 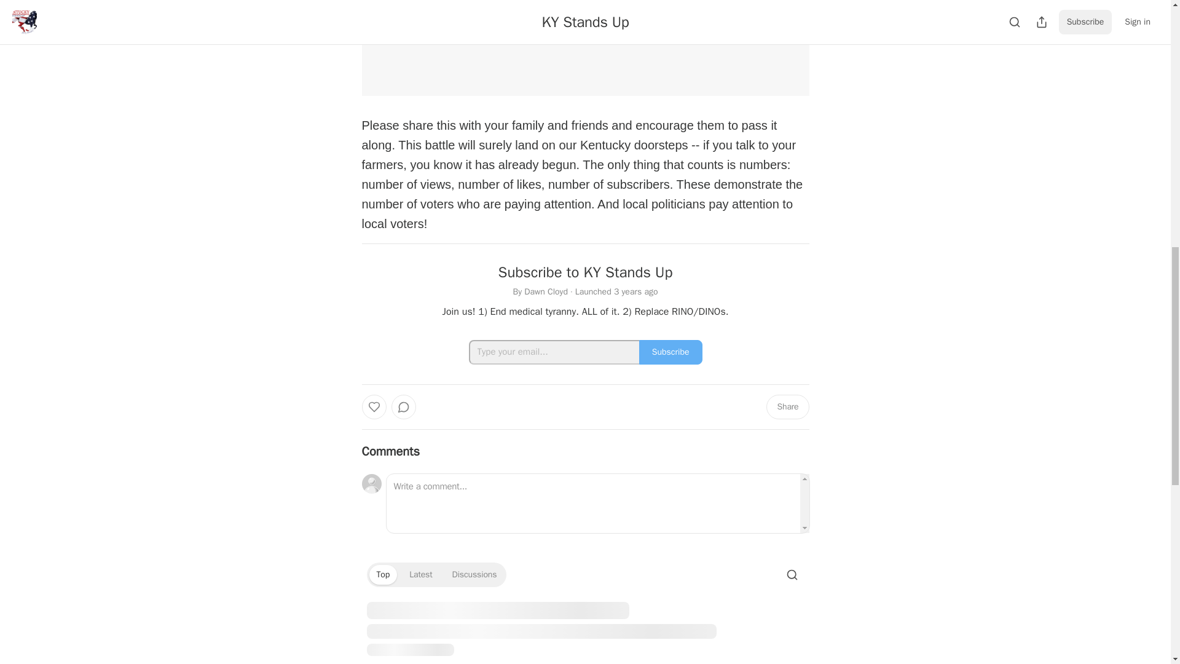 I want to click on Subscribe, so click(x=671, y=351).